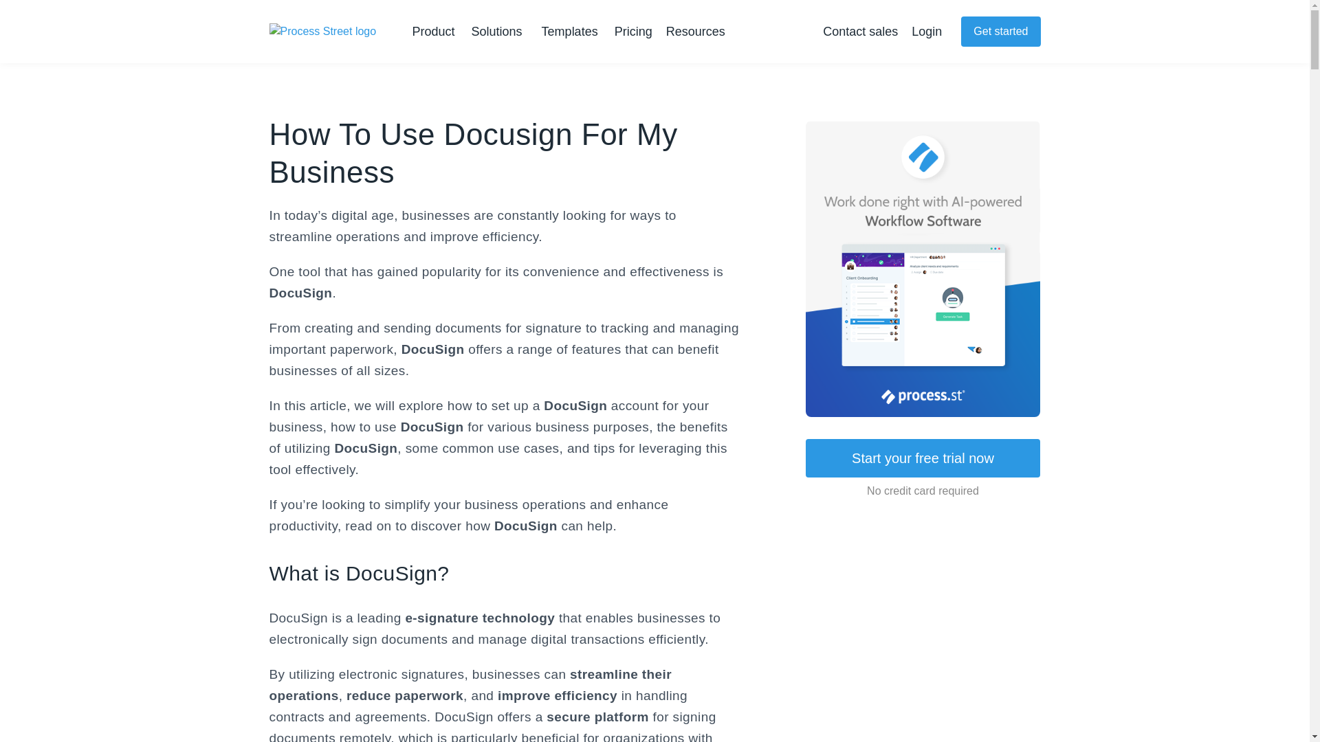 The image size is (1320, 742). Describe the element at coordinates (859, 32) in the screenshot. I see `Contact sales` at that location.